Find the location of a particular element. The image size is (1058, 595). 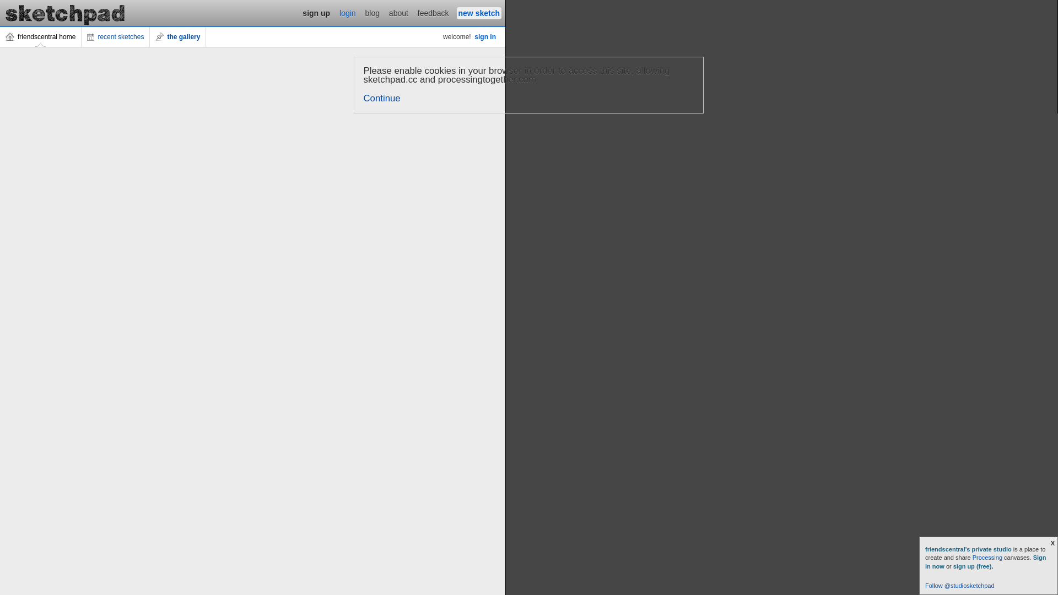

login is located at coordinates (348, 13).